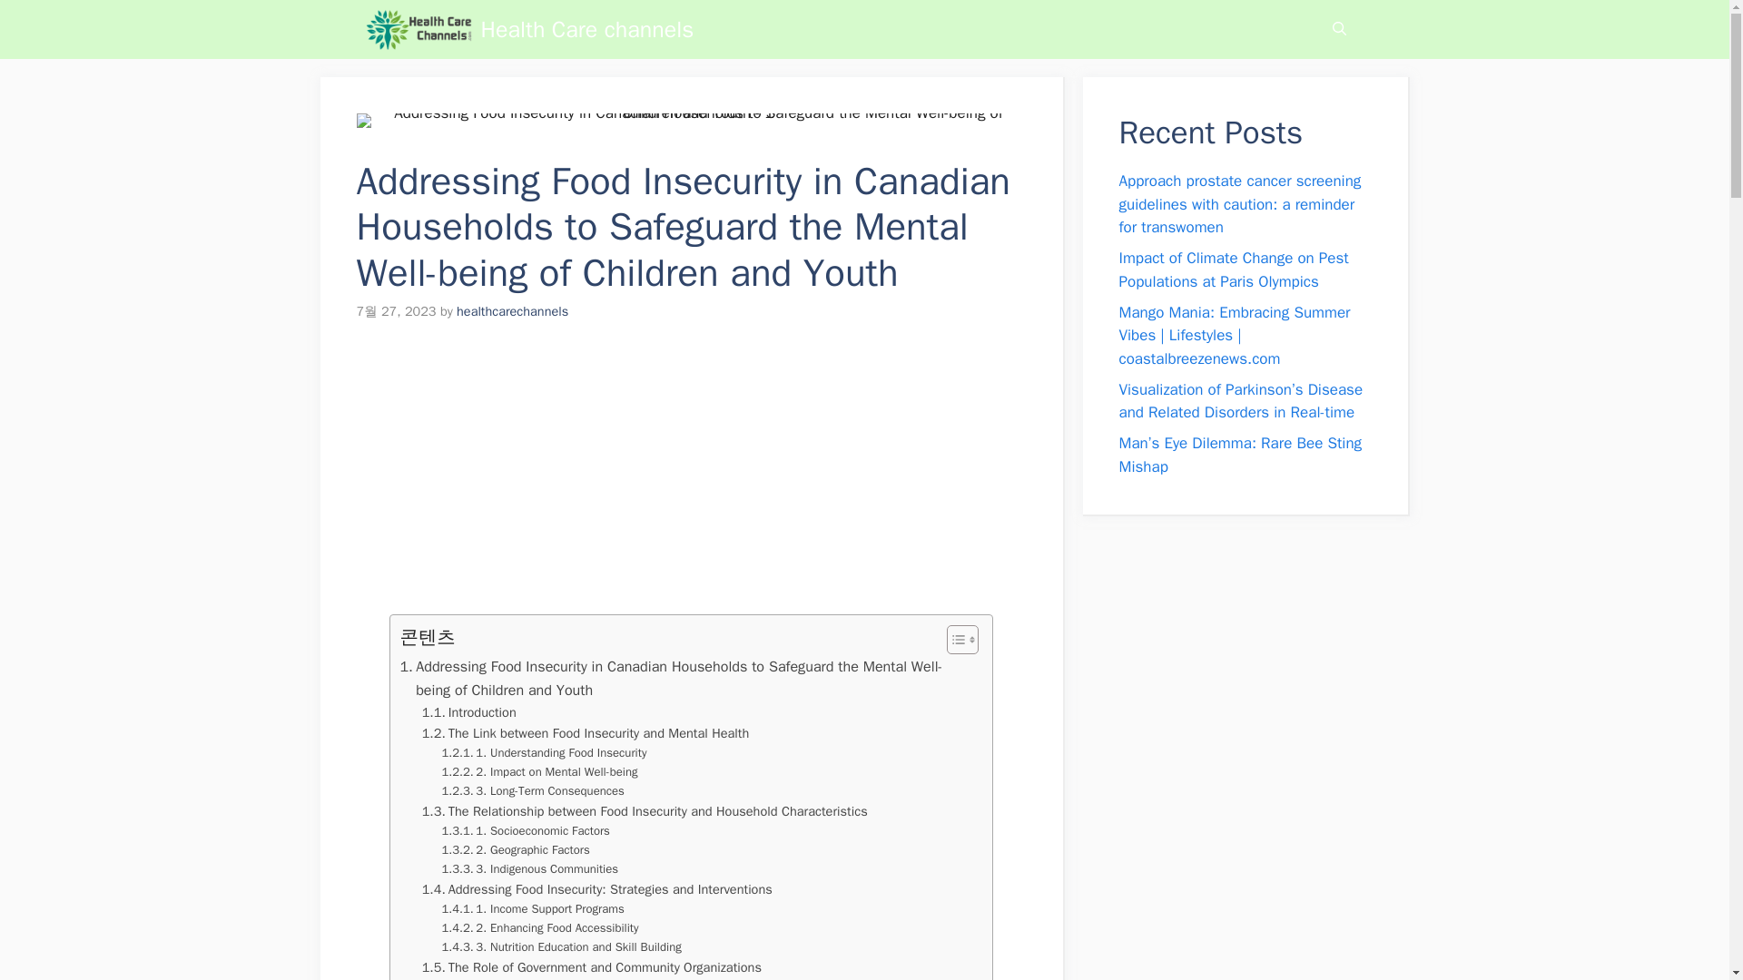  Describe the element at coordinates (681, 479) in the screenshot. I see `Advertisement` at that location.